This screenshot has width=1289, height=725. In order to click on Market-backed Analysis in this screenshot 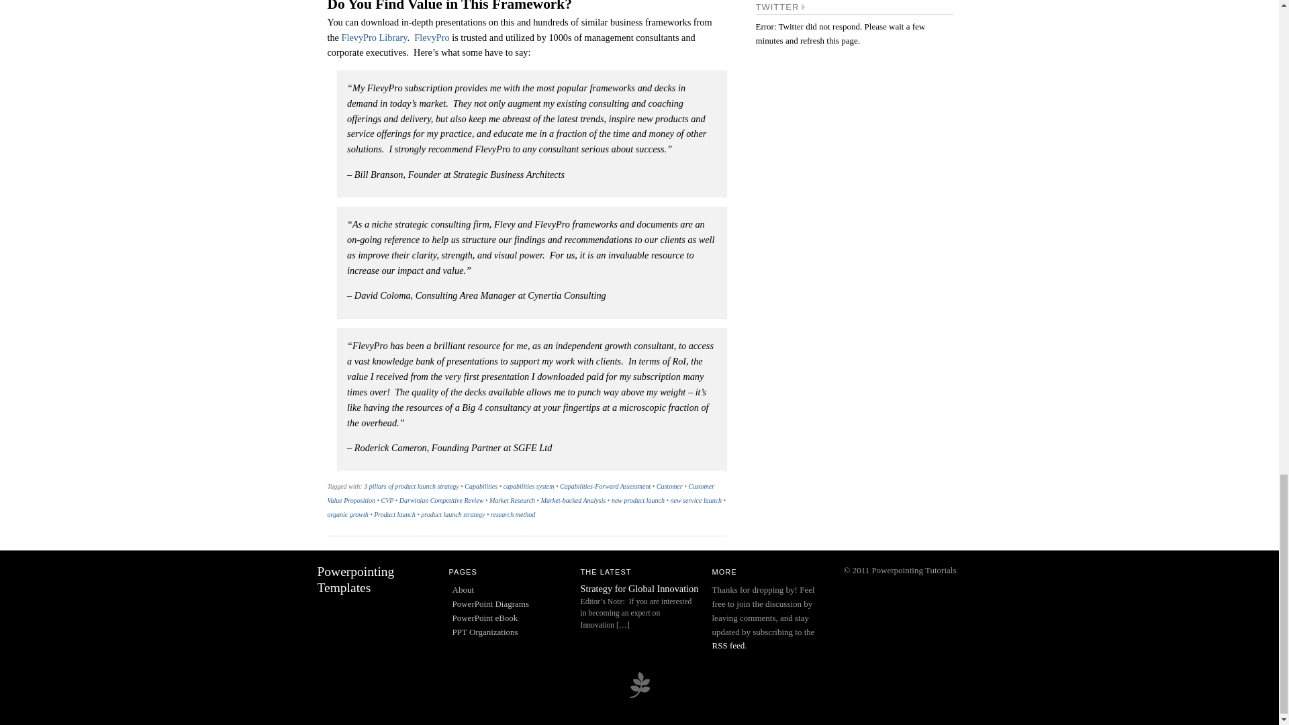, I will do `click(573, 499)`.